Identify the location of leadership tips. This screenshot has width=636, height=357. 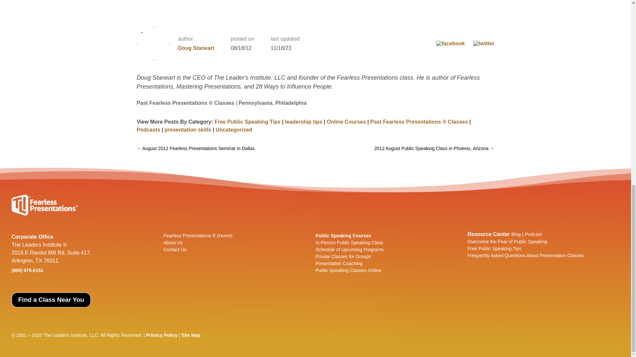
(303, 122).